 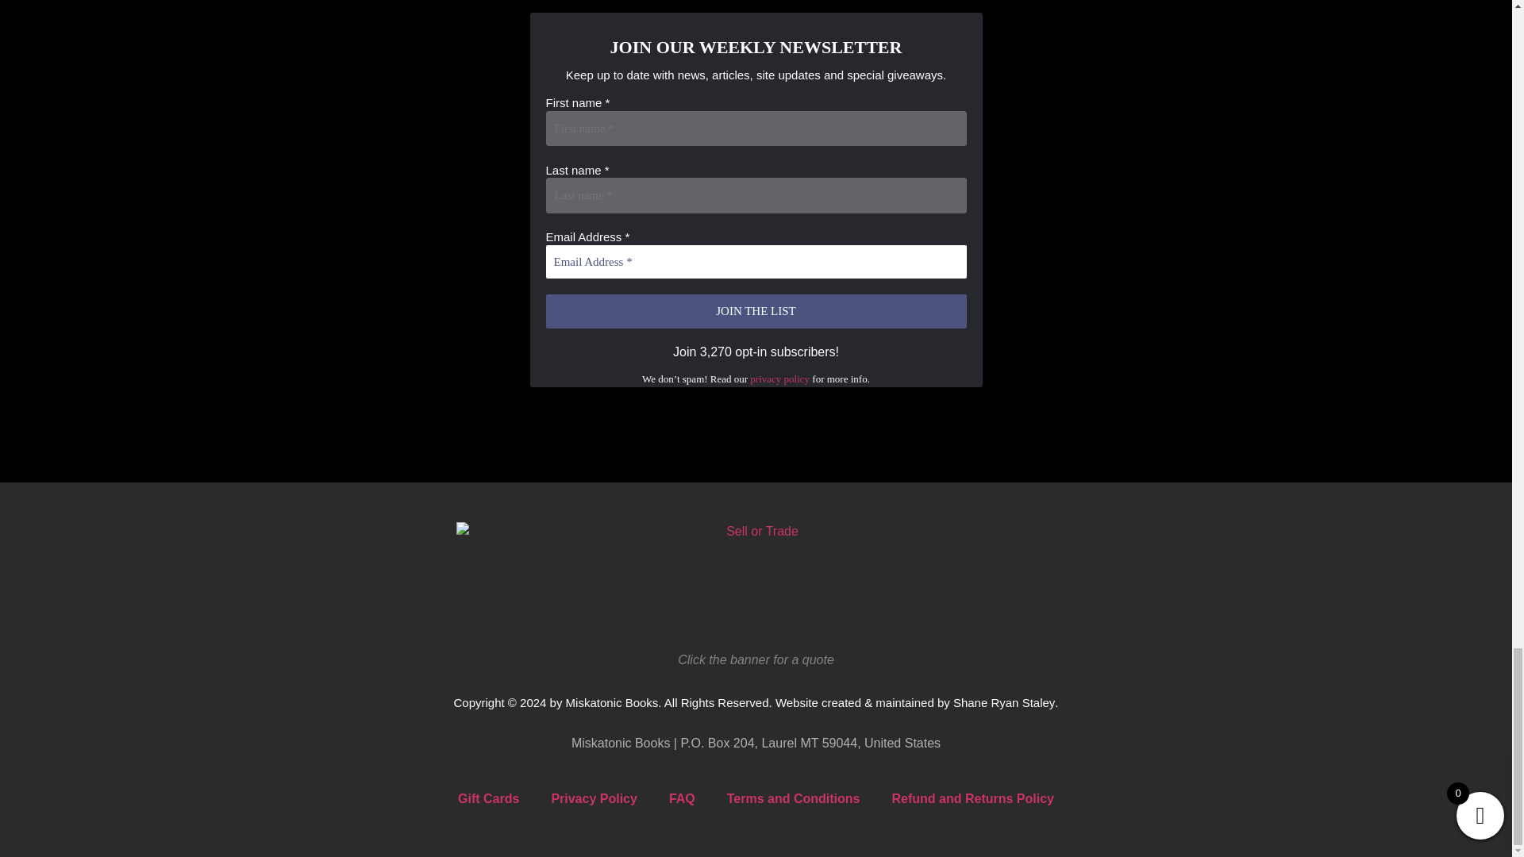 I want to click on Last name, so click(x=756, y=195).